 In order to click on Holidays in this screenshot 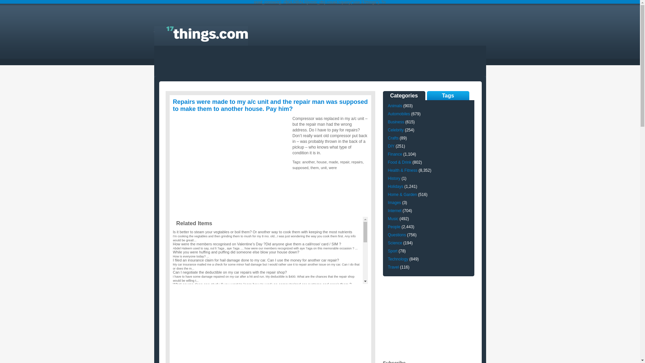, I will do `click(395, 183)`.